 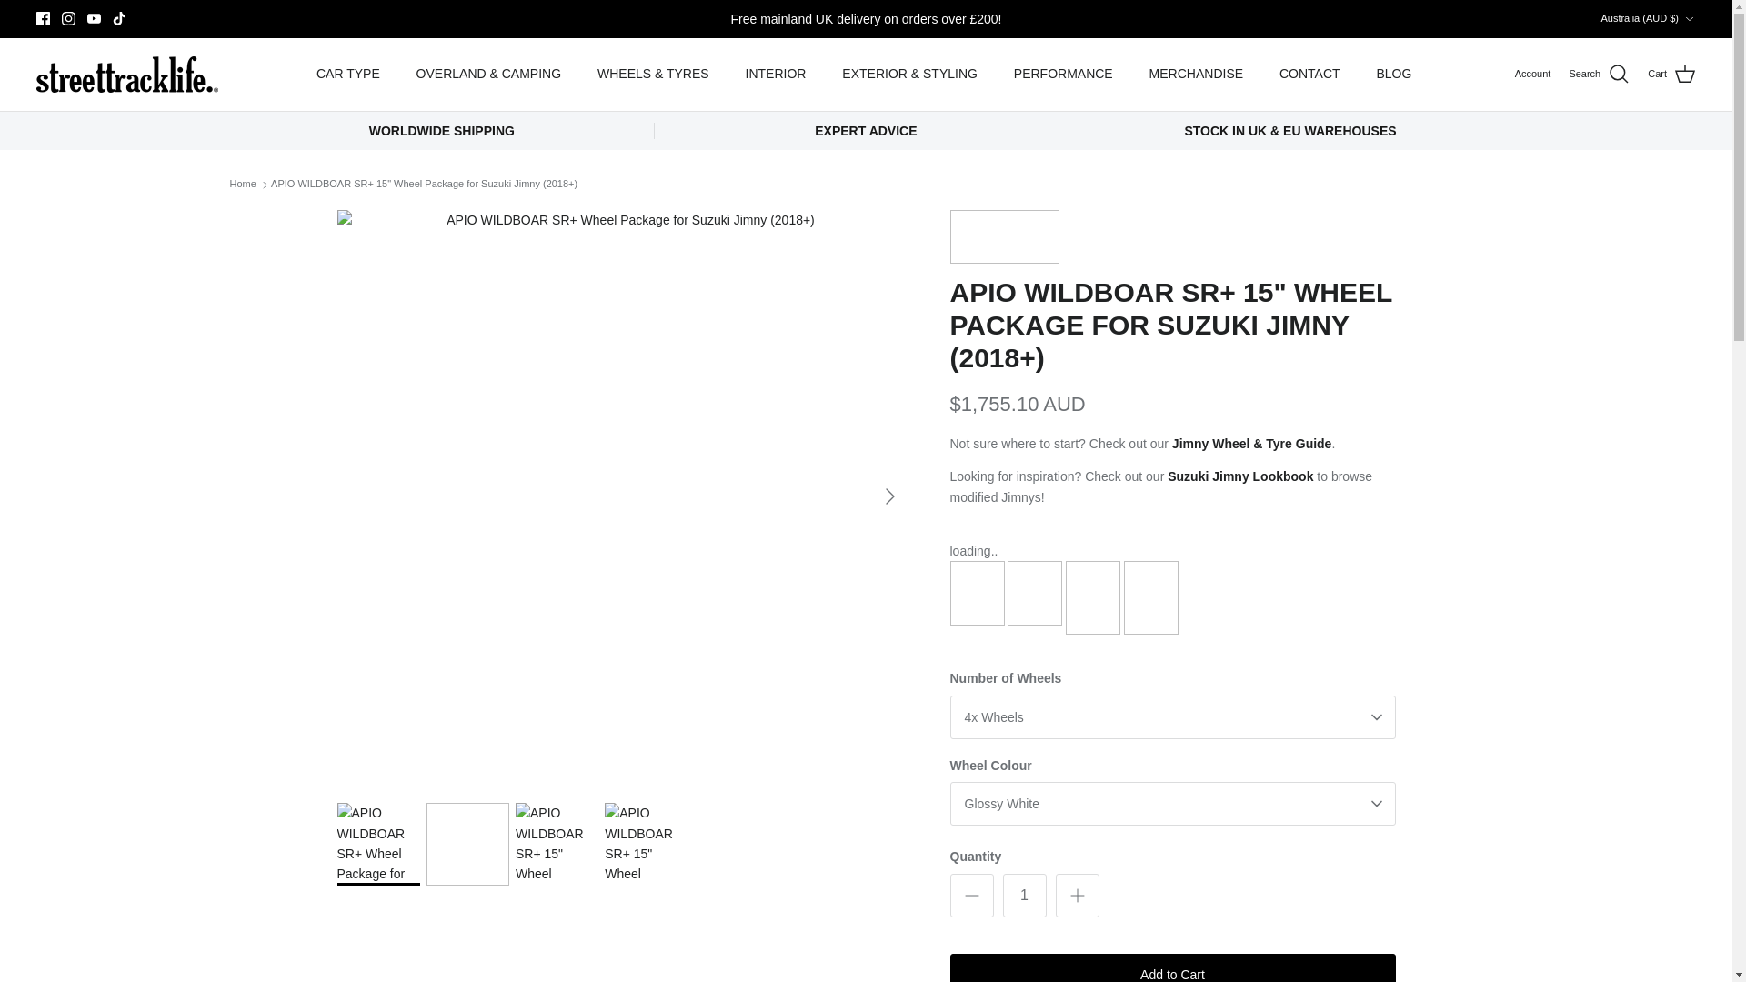 I want to click on 1, so click(x=1024, y=895).